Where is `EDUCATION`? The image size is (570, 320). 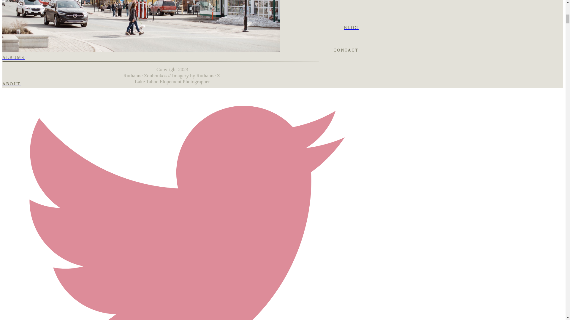 EDUCATION is located at coordinates (180, 35).